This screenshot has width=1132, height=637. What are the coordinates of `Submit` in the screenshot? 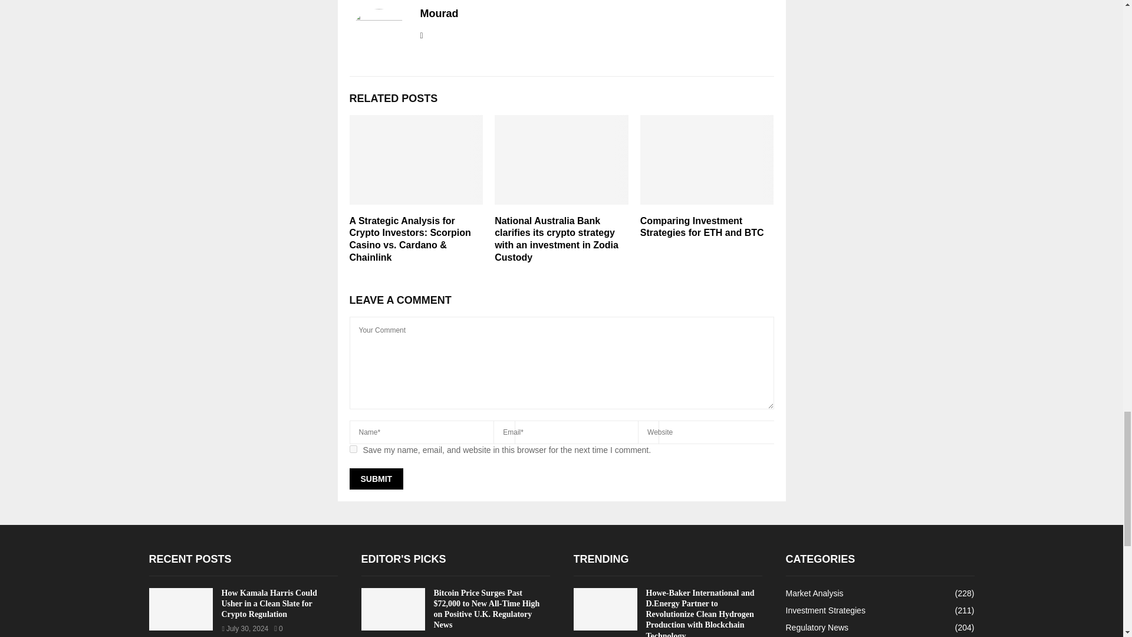 It's located at (376, 479).